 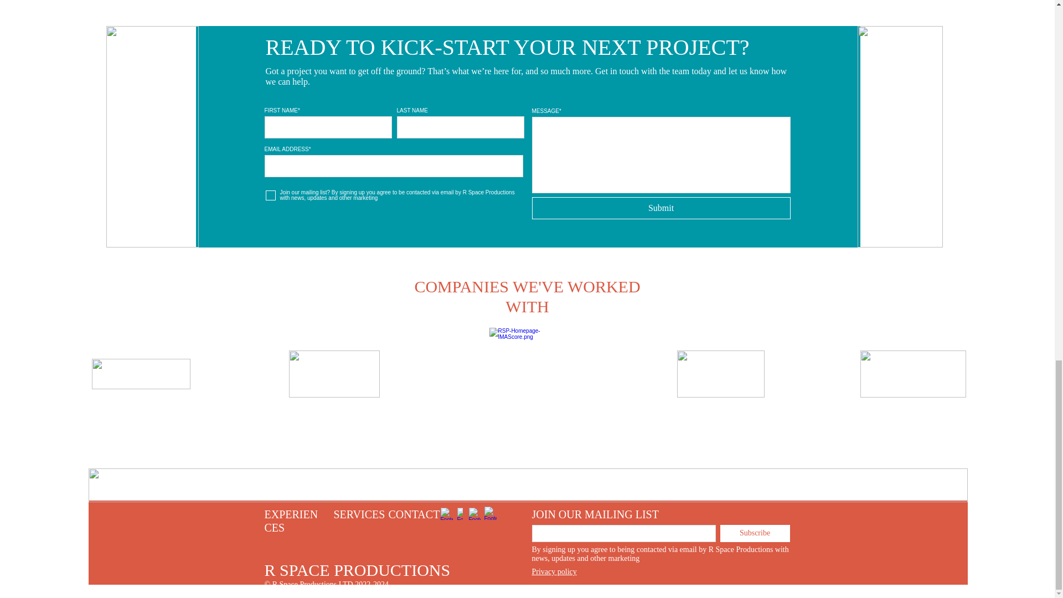 What do you see at coordinates (554, 571) in the screenshot?
I see `Privacy policy` at bounding box center [554, 571].